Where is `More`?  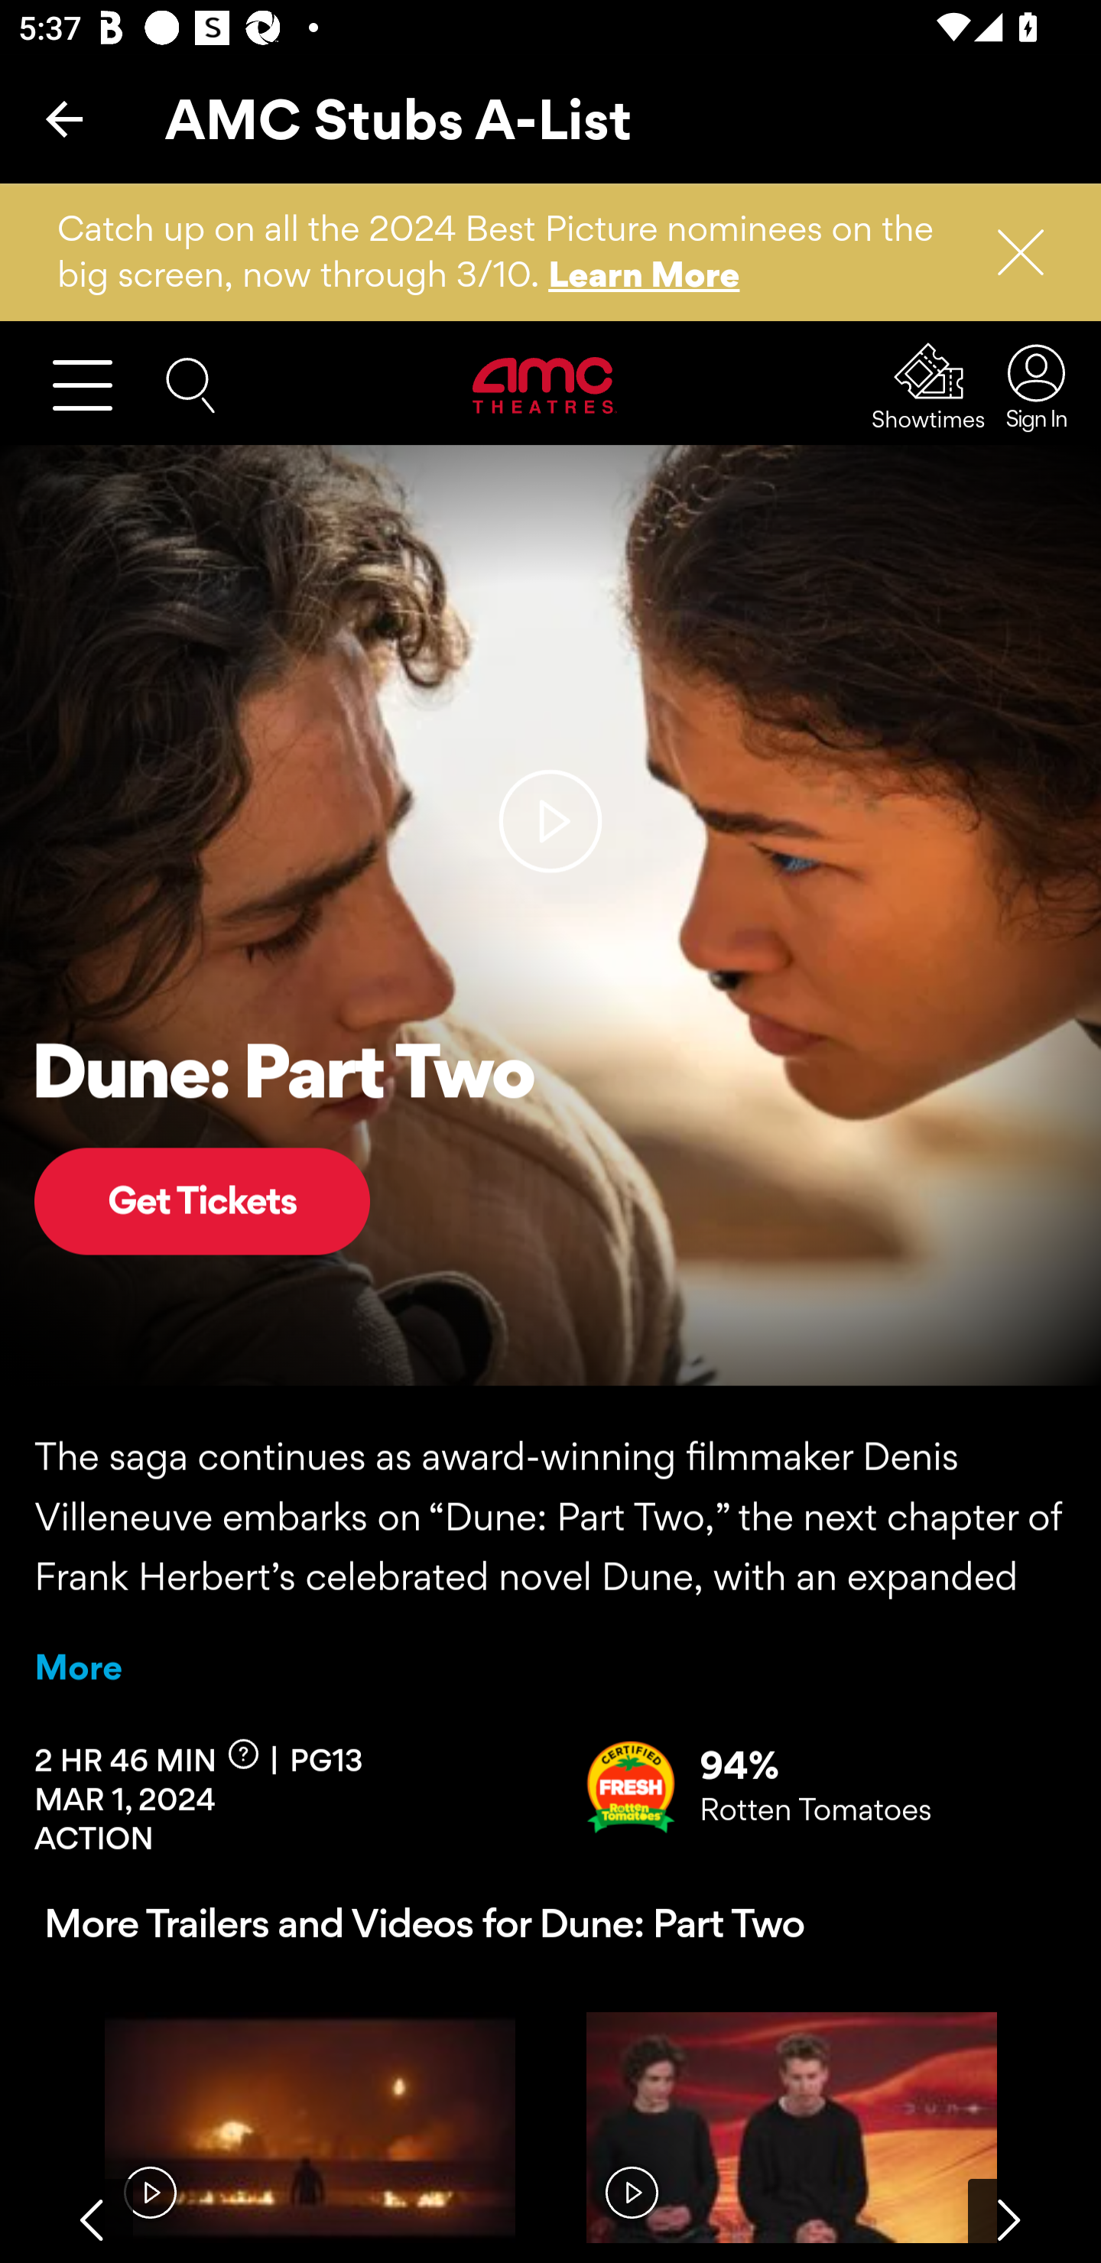 More is located at coordinates (78, 1667).